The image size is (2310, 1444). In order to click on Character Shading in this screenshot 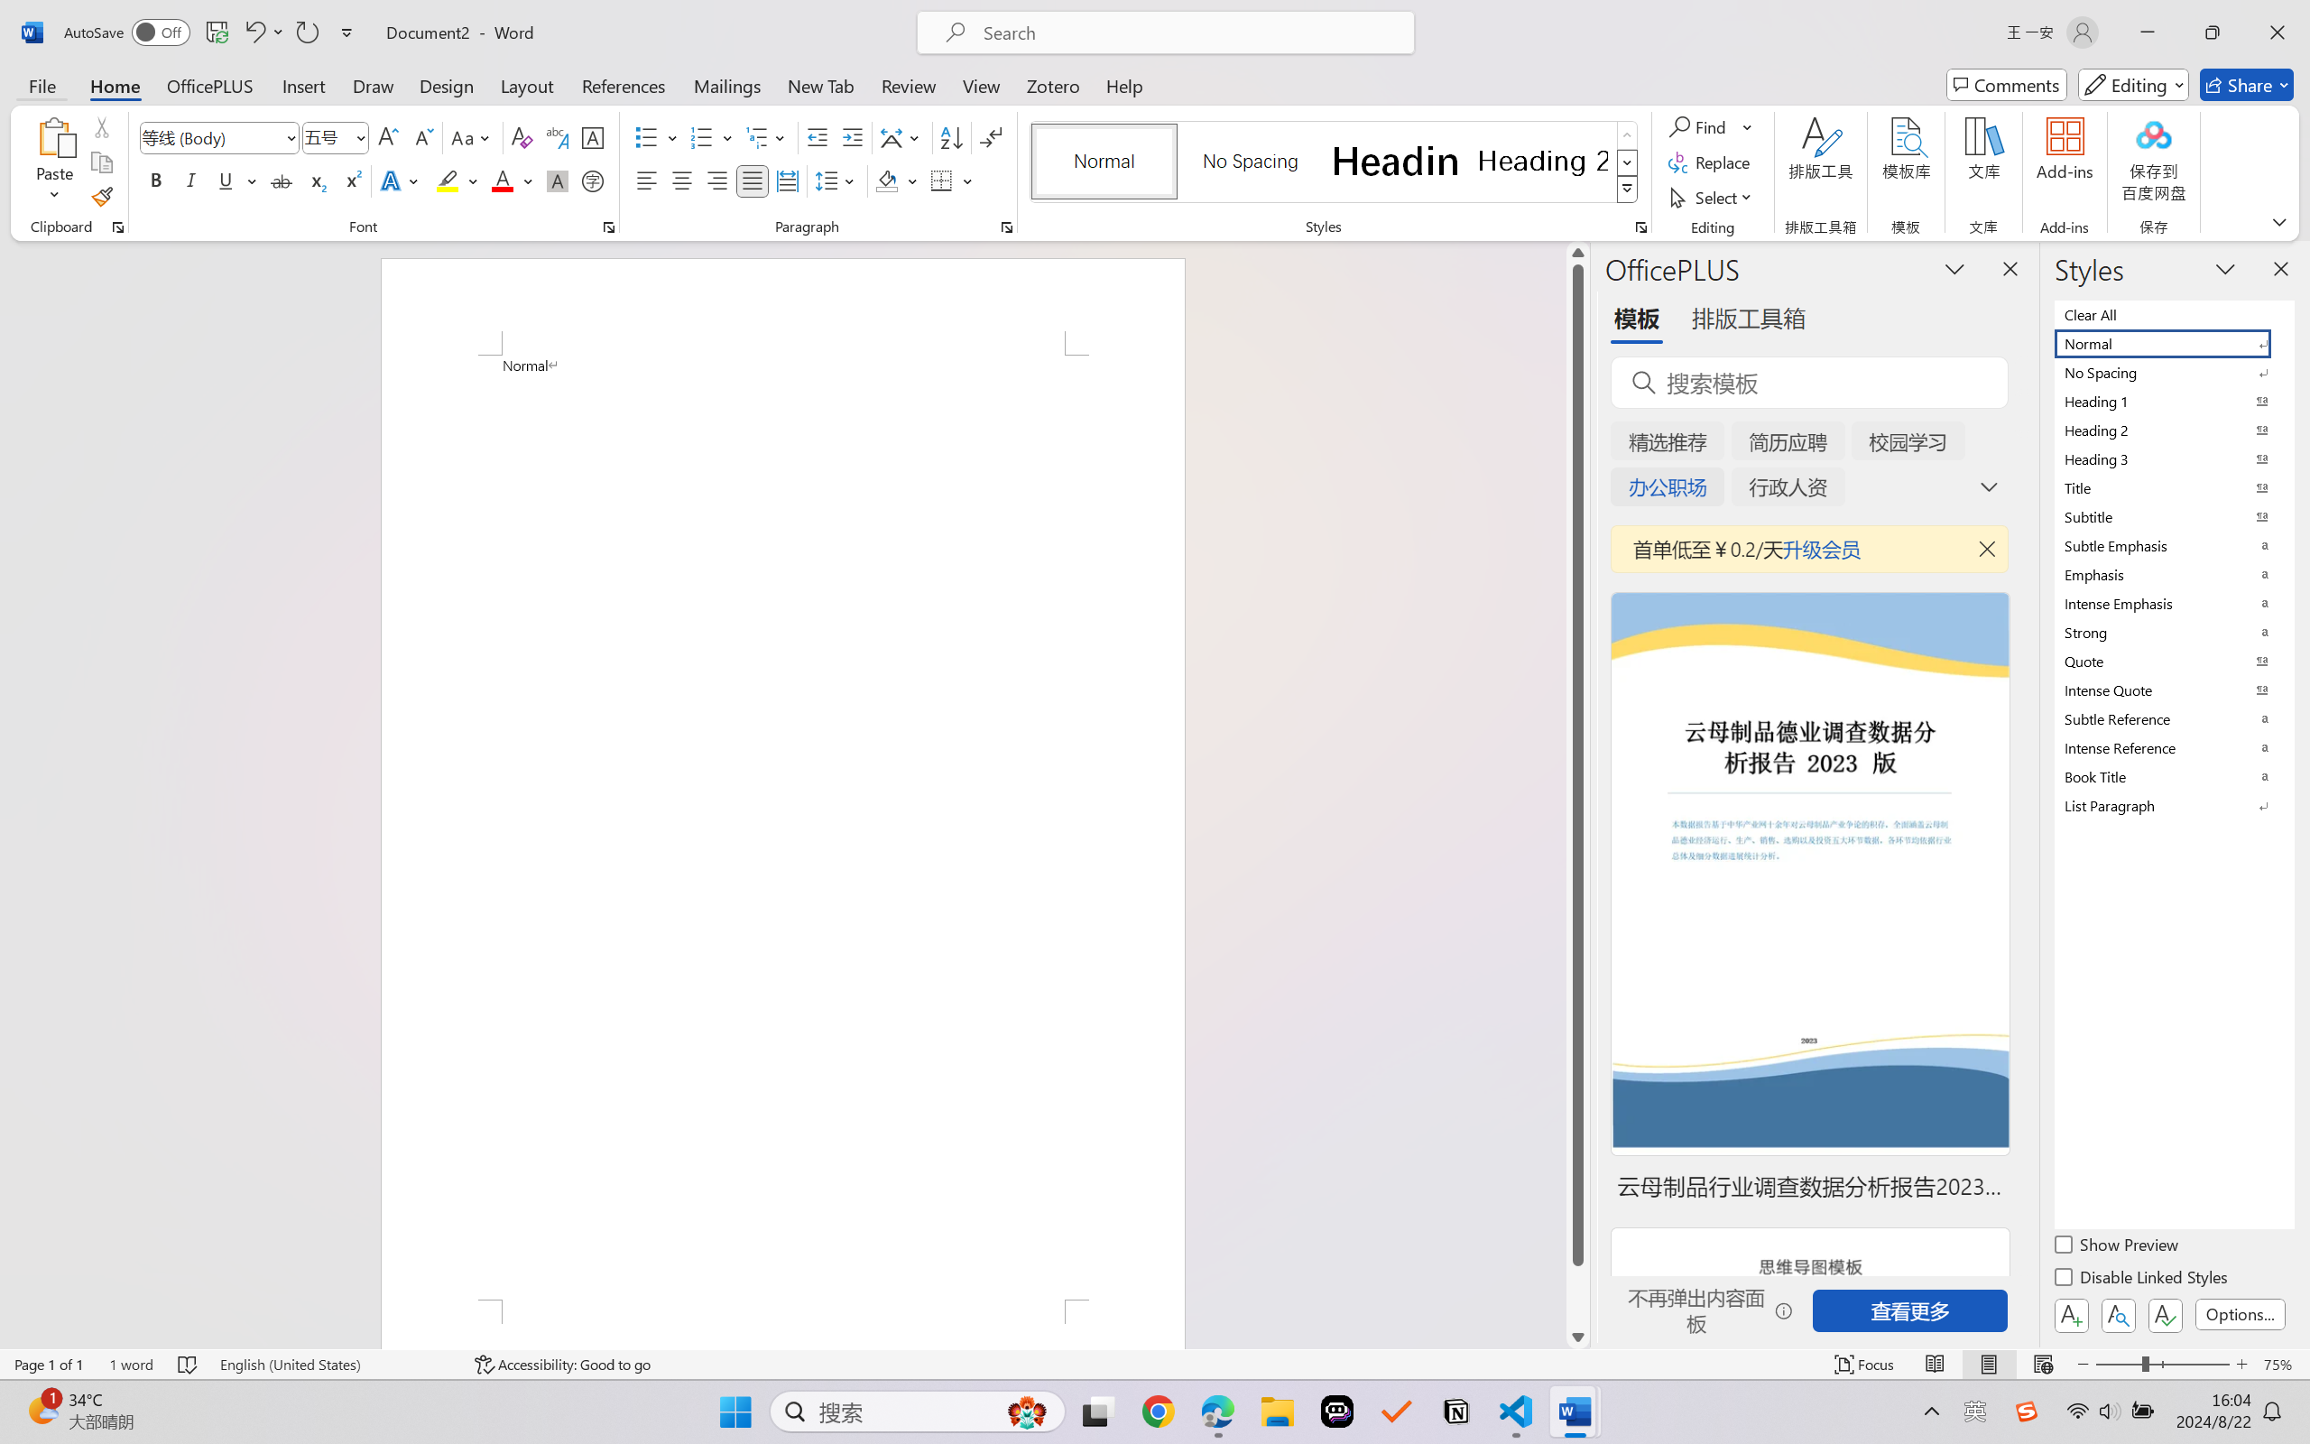, I will do `click(556, 180)`.